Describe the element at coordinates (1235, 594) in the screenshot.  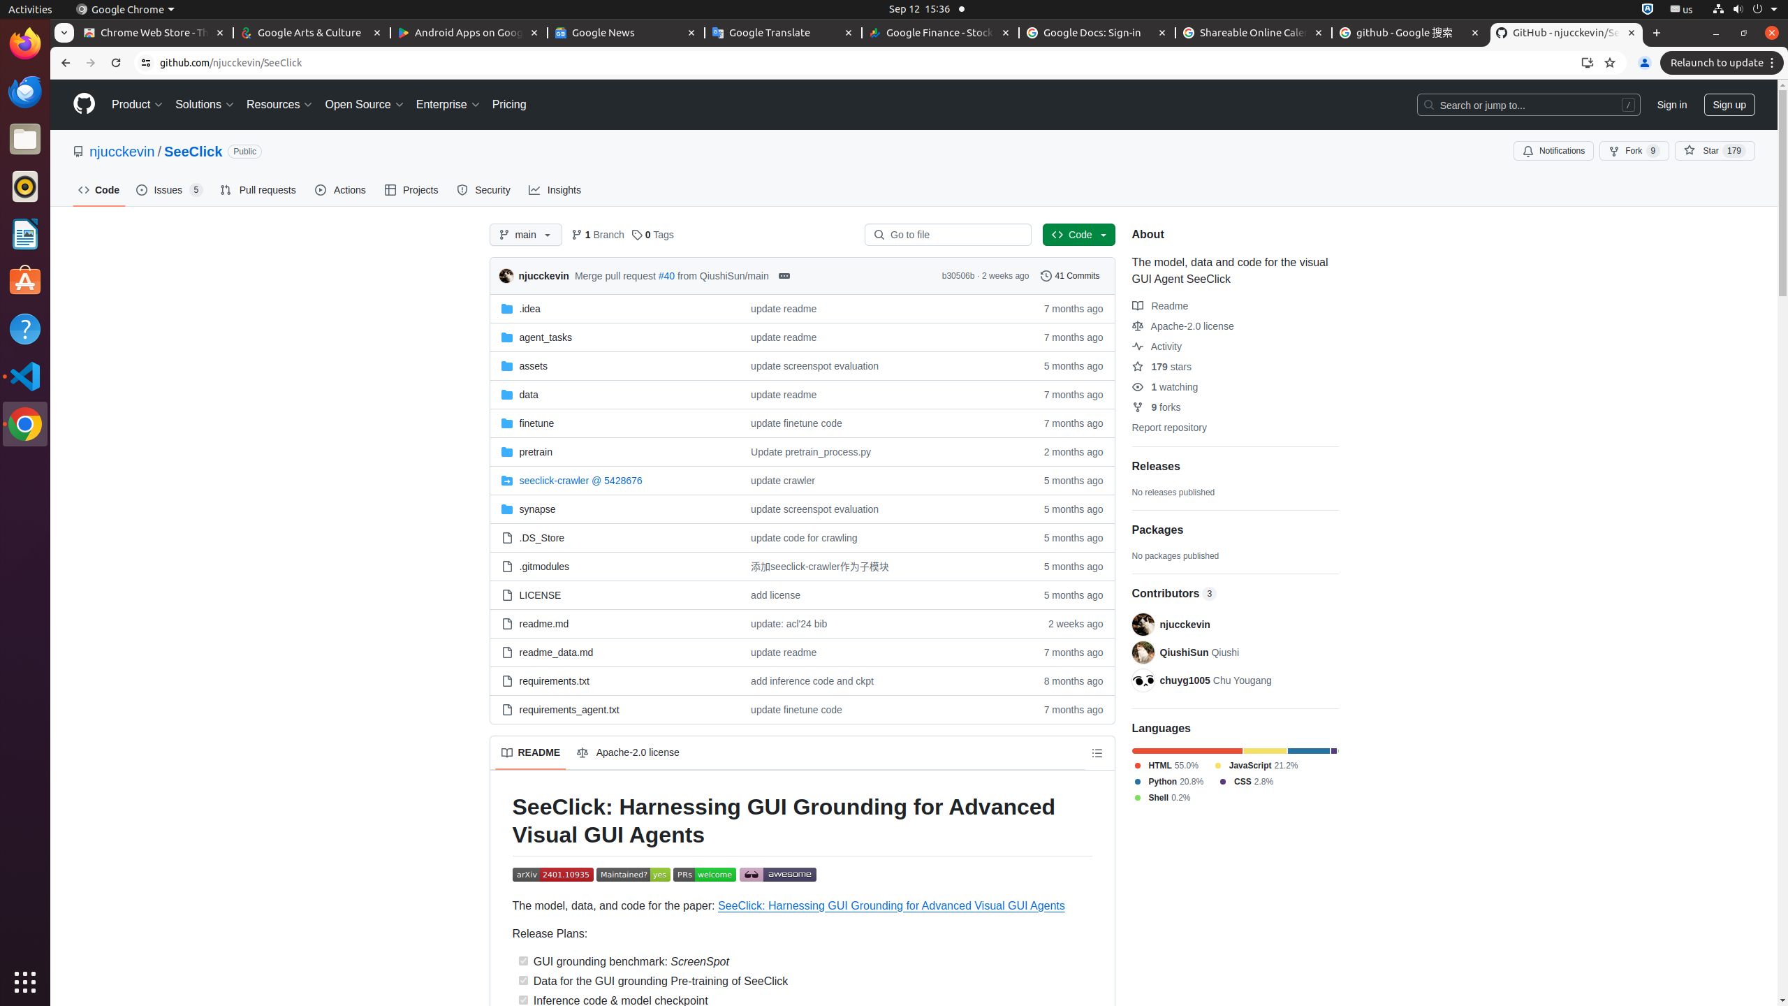
I see `Contributors 3` at that location.